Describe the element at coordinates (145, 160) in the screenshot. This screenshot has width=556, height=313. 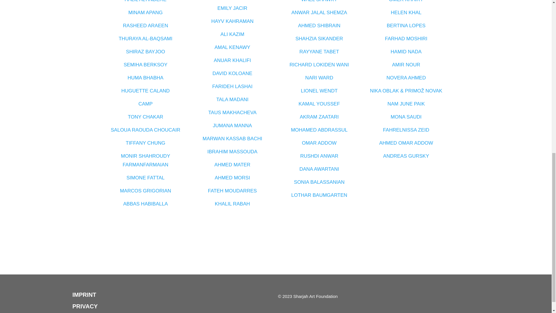
I see `MONIR SHAHROUDY FARMANFARMAIAN` at that location.